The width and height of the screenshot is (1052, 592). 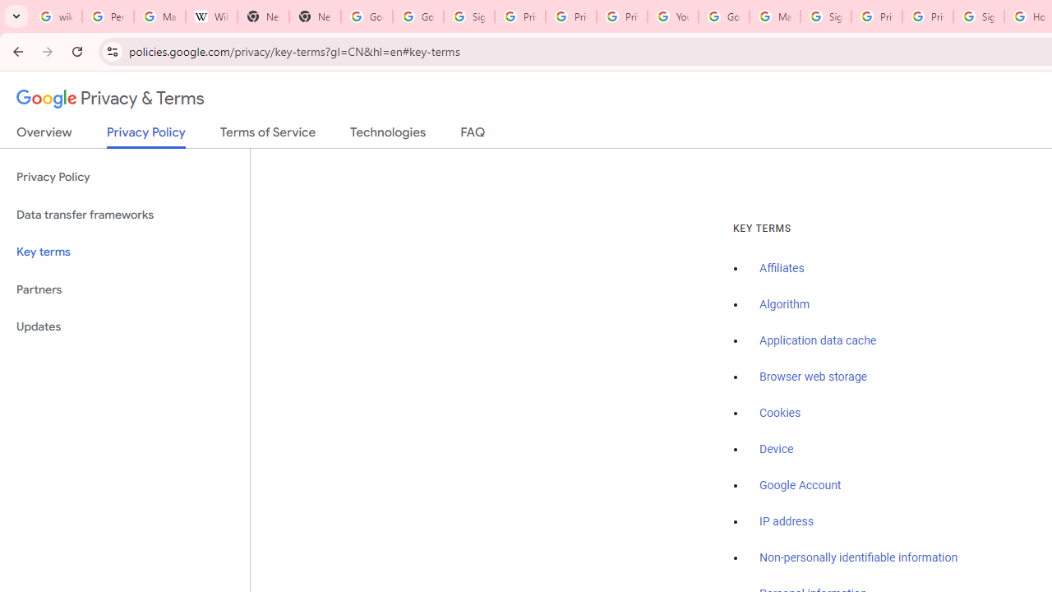 What do you see at coordinates (125, 178) in the screenshot?
I see `Privacy Policy` at bounding box center [125, 178].